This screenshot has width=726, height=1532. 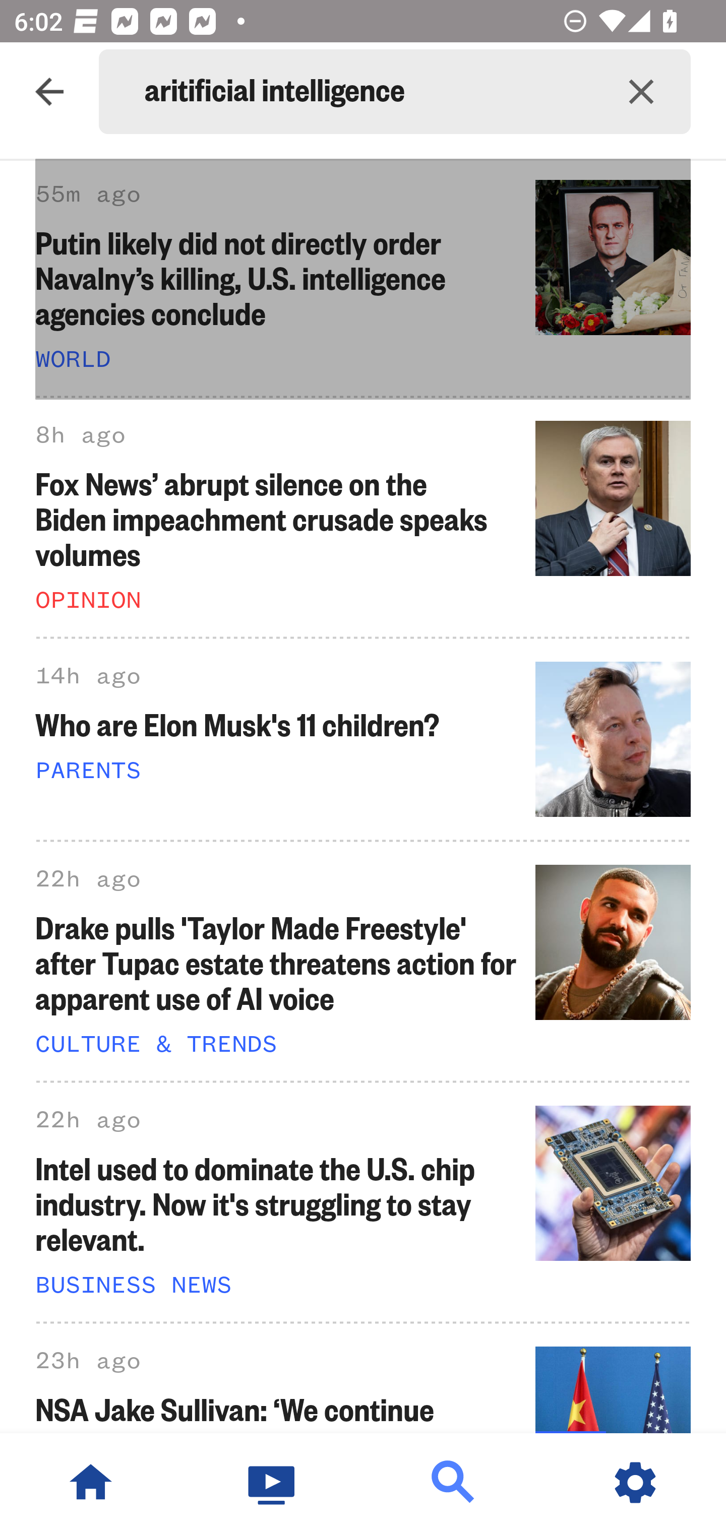 I want to click on aritificial intelligence, so click(x=368, y=92).